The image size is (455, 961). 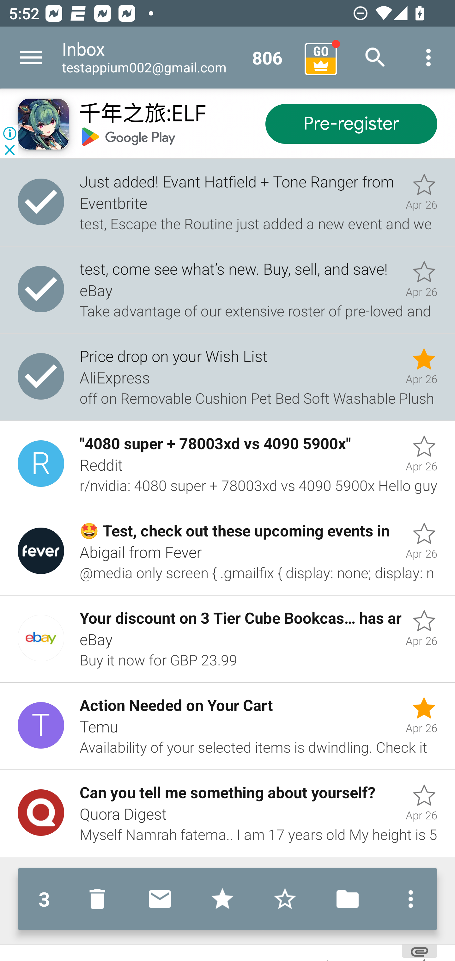 What do you see at coordinates (179, 58) in the screenshot?
I see `Inbox testappium002@gmail.com 806` at bounding box center [179, 58].